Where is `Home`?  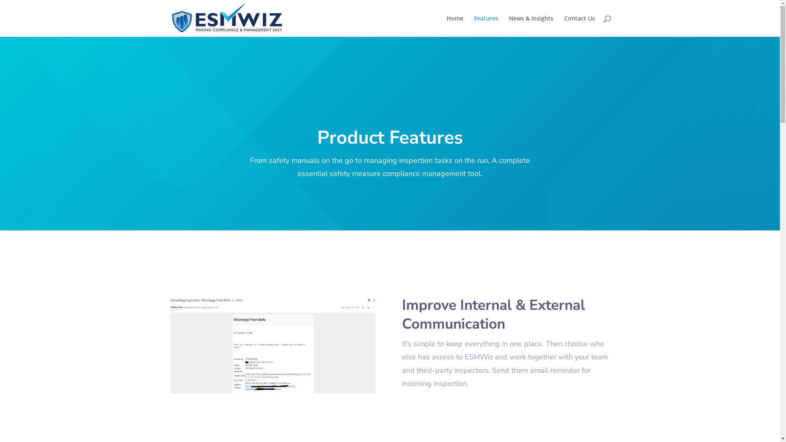 Home is located at coordinates (454, 26).